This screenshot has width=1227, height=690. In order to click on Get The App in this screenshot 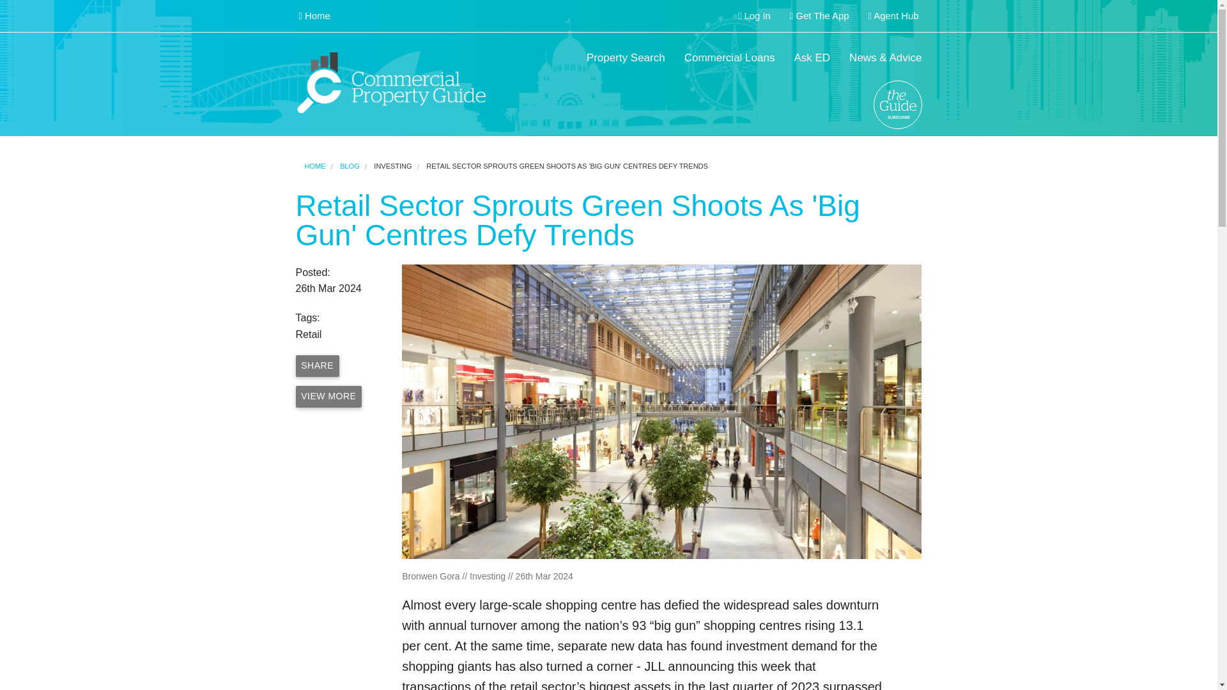, I will do `click(819, 16)`.